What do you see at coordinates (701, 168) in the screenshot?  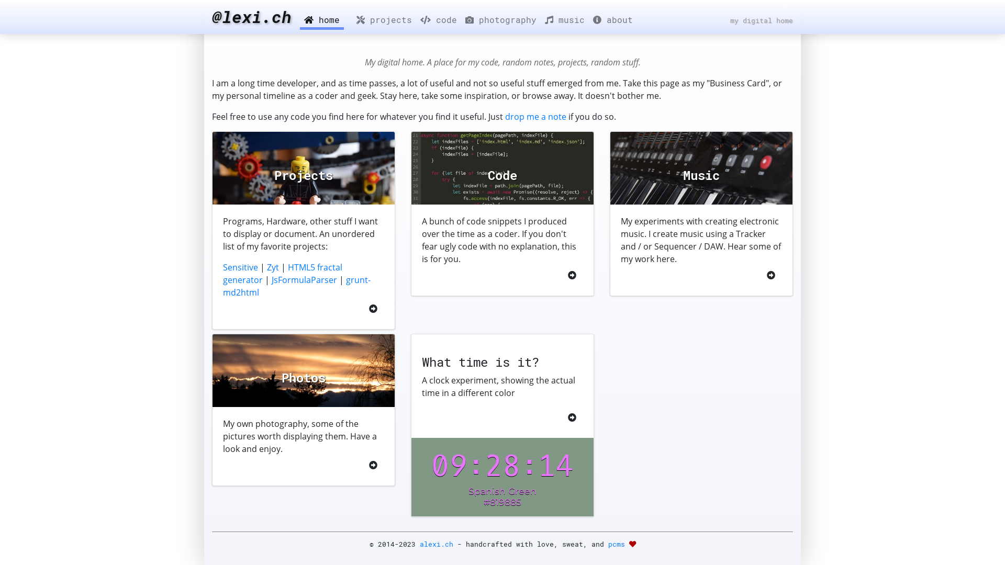 I see `Music` at bounding box center [701, 168].